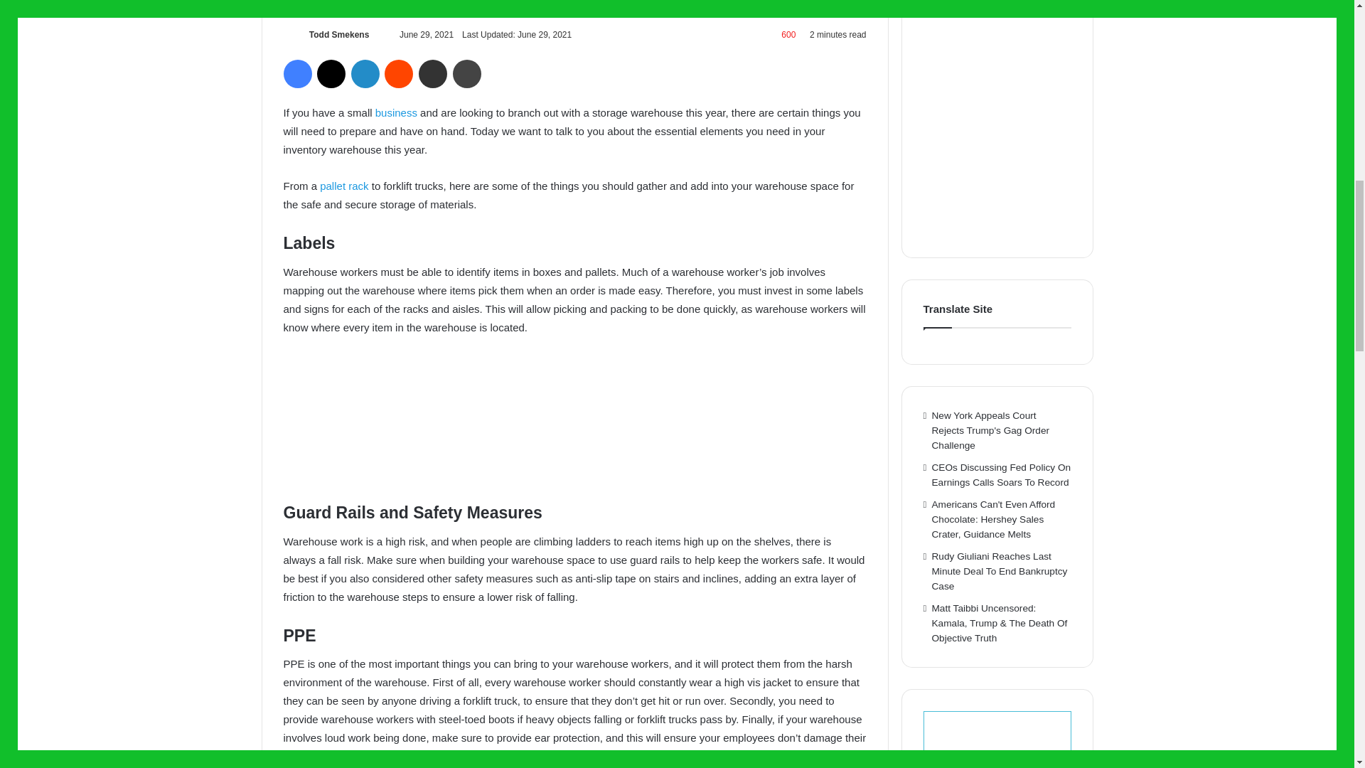 The width and height of the screenshot is (1365, 768). What do you see at coordinates (433, 74) in the screenshot?
I see `Share via Email` at bounding box center [433, 74].